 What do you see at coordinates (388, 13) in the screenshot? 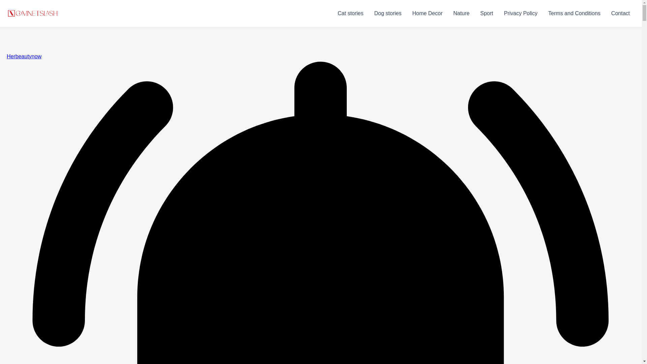
I see `Dog stories` at bounding box center [388, 13].